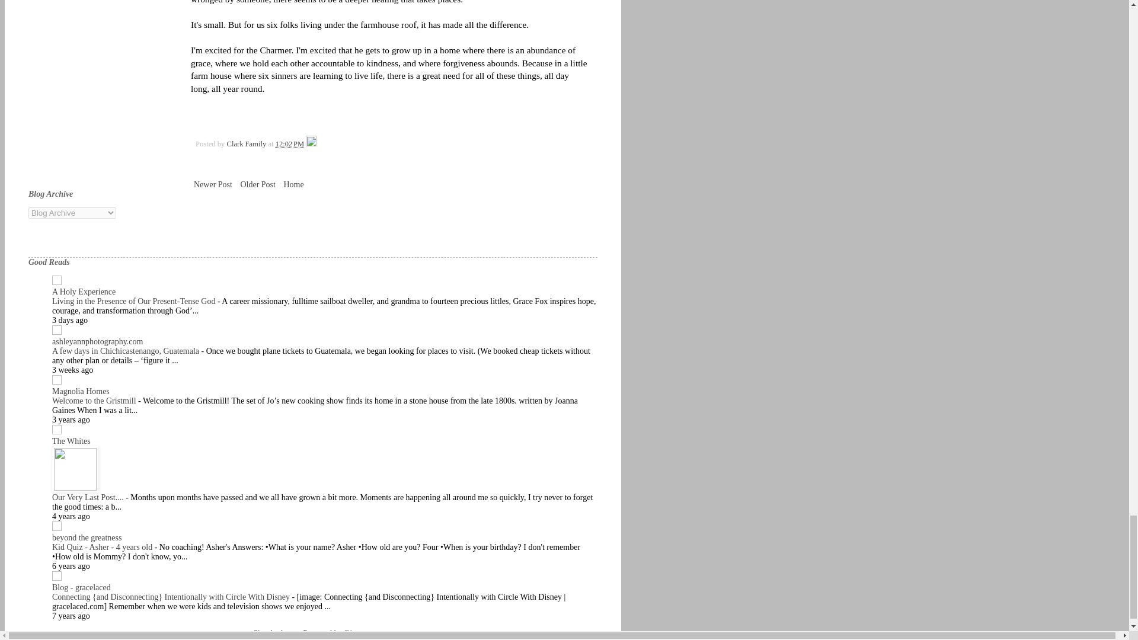  What do you see at coordinates (213, 185) in the screenshot?
I see `Newer Post` at bounding box center [213, 185].